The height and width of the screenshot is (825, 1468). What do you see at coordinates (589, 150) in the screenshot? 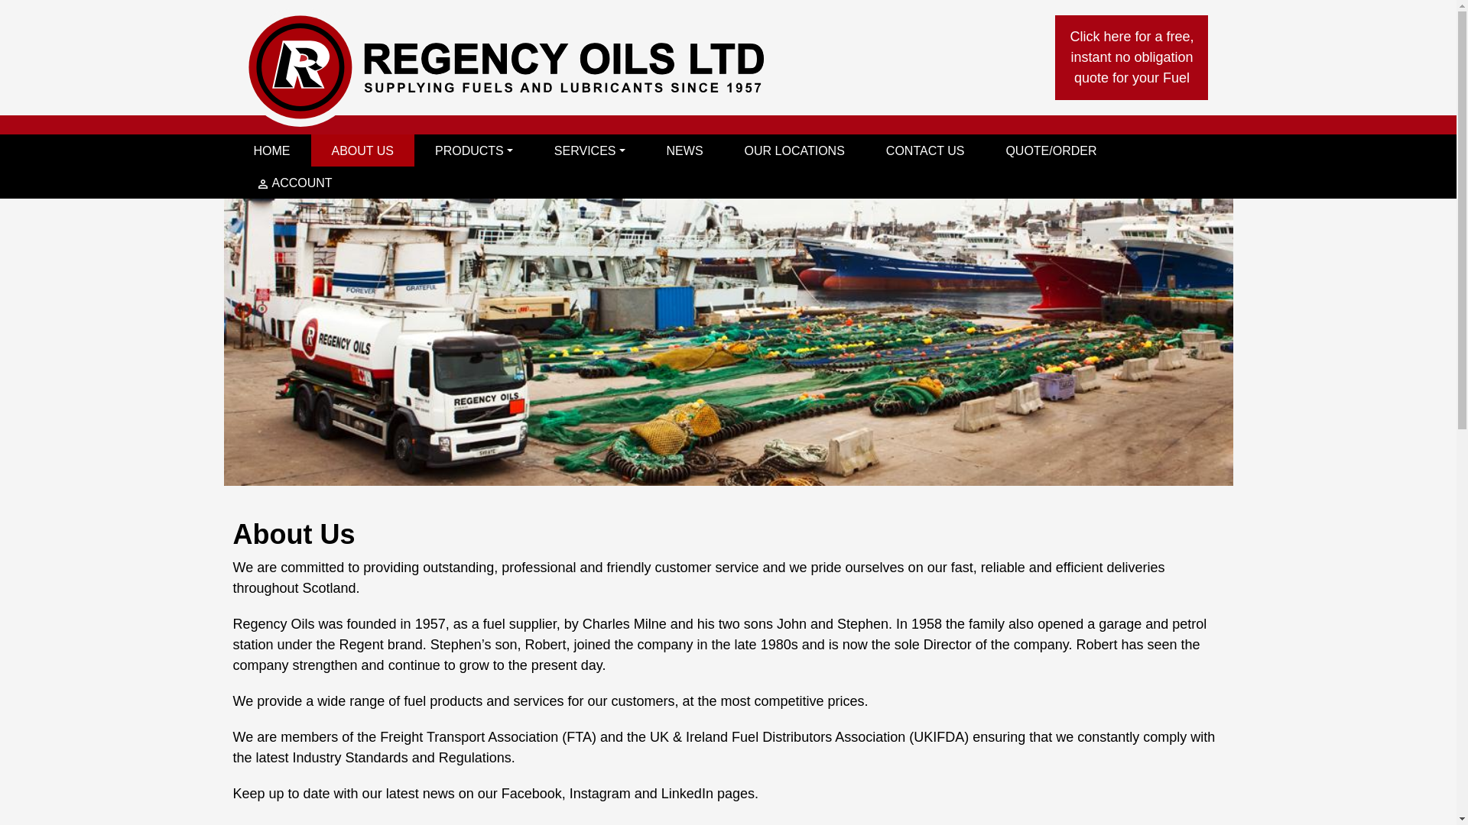
I see `SERVICES` at bounding box center [589, 150].